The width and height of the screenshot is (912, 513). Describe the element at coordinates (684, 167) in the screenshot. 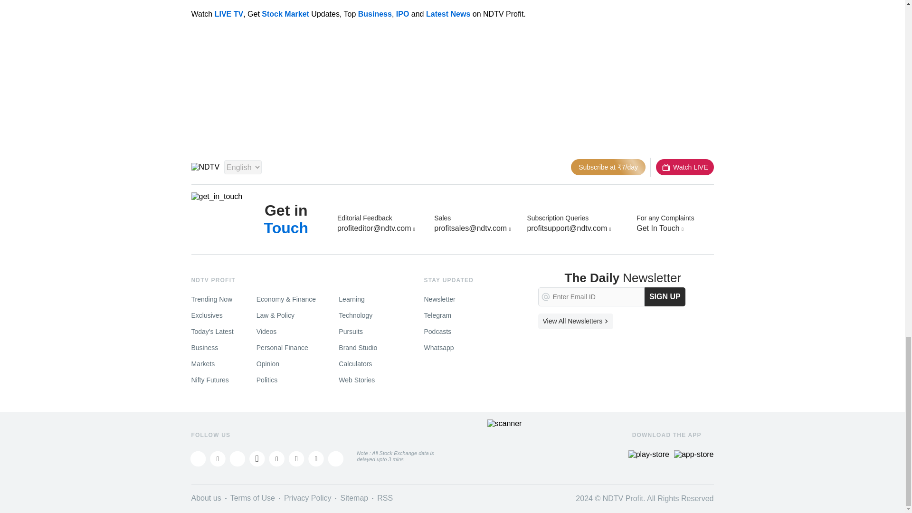

I see `Live TV` at that location.